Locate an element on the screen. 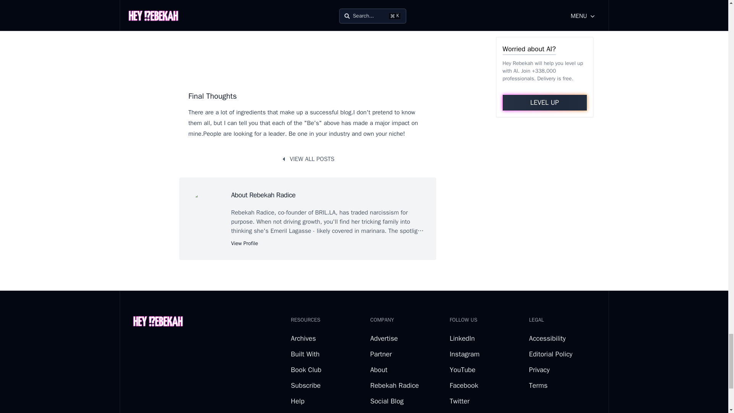 The width and height of the screenshot is (734, 413). BRIL.LA is located at coordinates (325, 213).